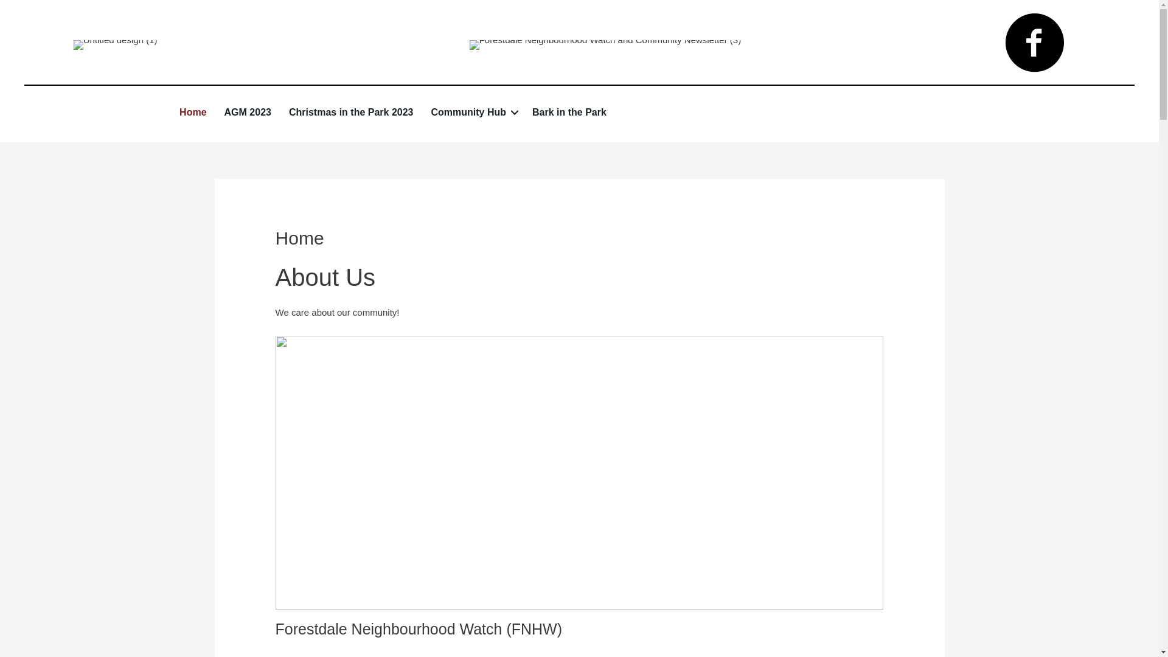 Image resolution: width=1168 pixels, height=657 pixels. What do you see at coordinates (473, 112) in the screenshot?
I see `Community Hub` at bounding box center [473, 112].